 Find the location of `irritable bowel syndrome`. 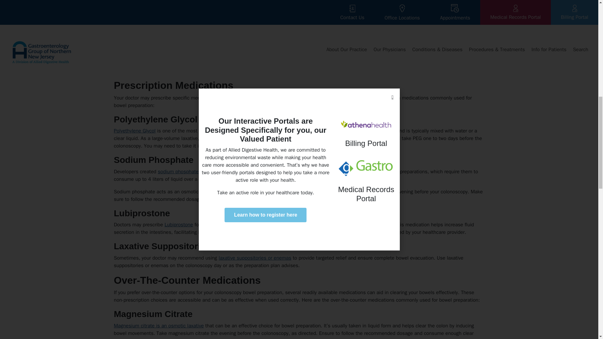

irritable bowel syndrome is located at coordinates (310, 225).